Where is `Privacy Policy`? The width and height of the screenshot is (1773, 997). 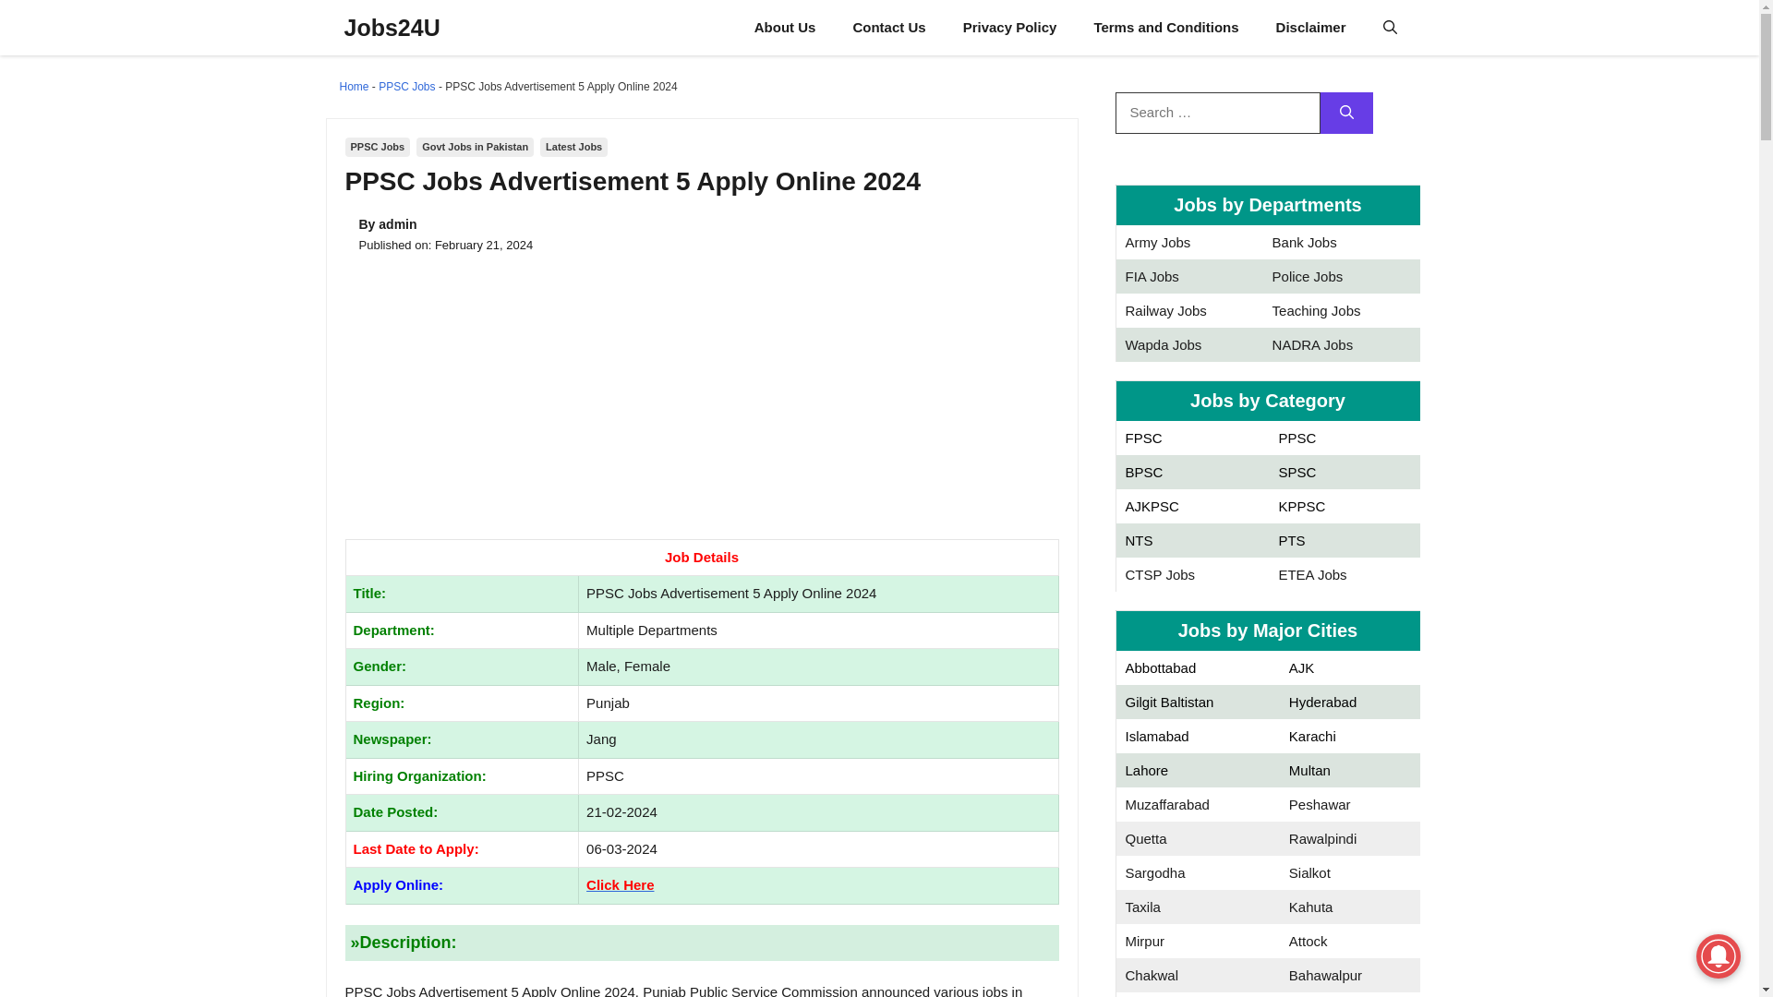
Privacy Policy is located at coordinates (1010, 28).